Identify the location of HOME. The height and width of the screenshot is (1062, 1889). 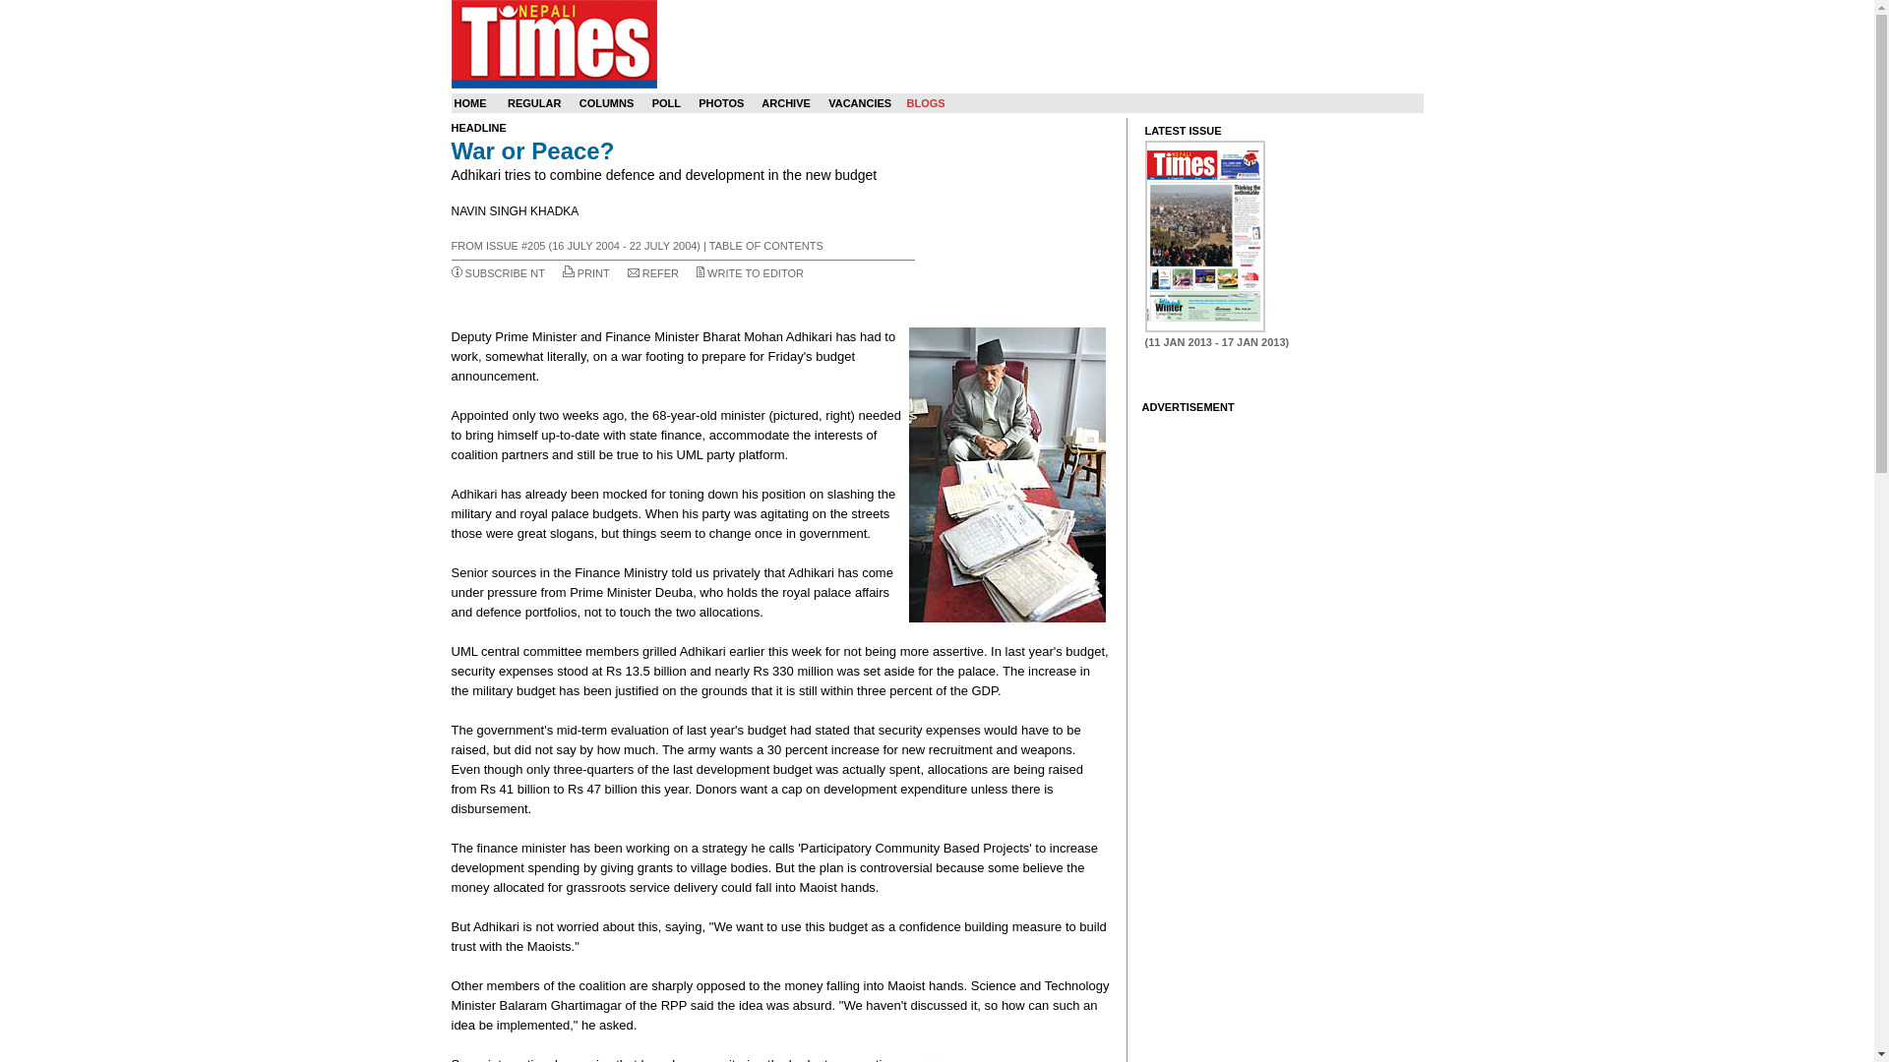
(470, 103).